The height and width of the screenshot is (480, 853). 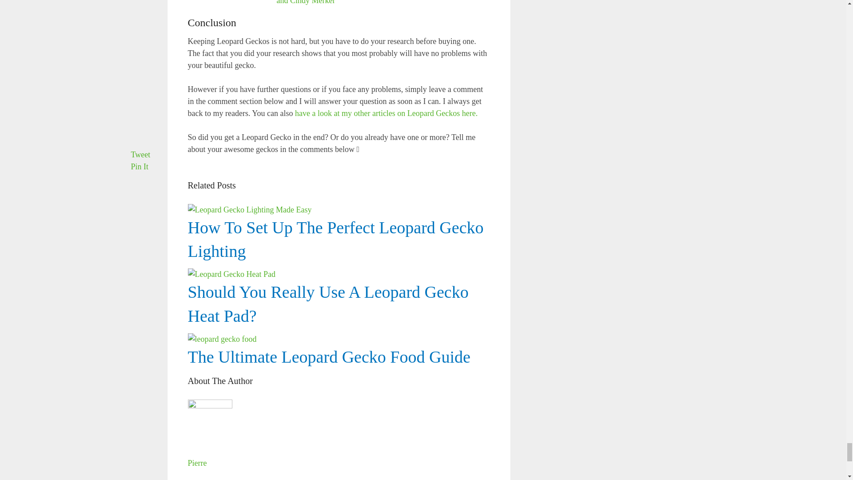 I want to click on The Ultimate Leopard Gecko Food Guide, so click(x=329, y=356).